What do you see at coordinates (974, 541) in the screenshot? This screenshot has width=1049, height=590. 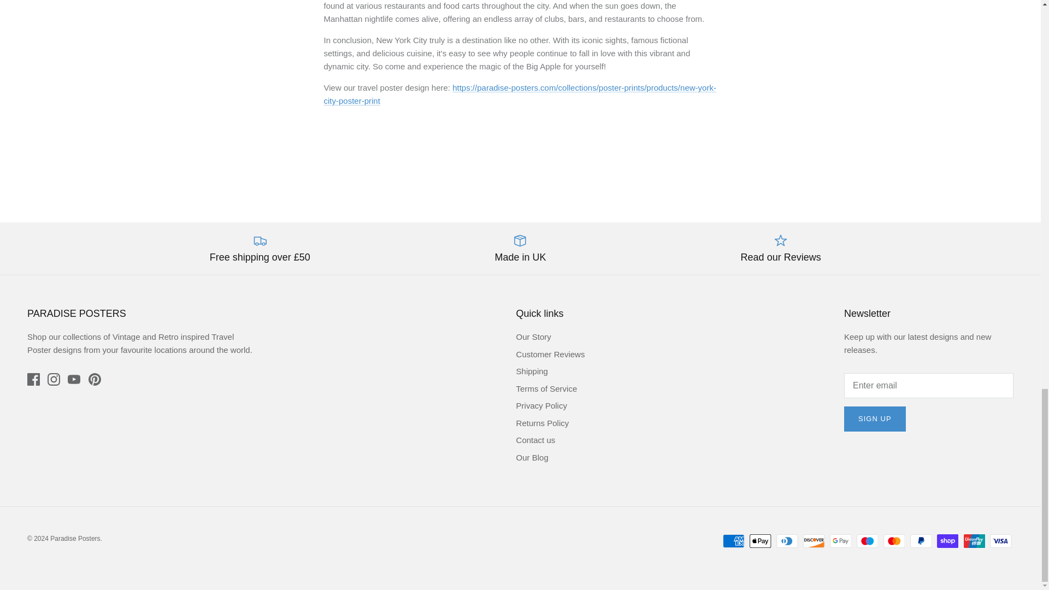 I see `Union Pay` at bounding box center [974, 541].